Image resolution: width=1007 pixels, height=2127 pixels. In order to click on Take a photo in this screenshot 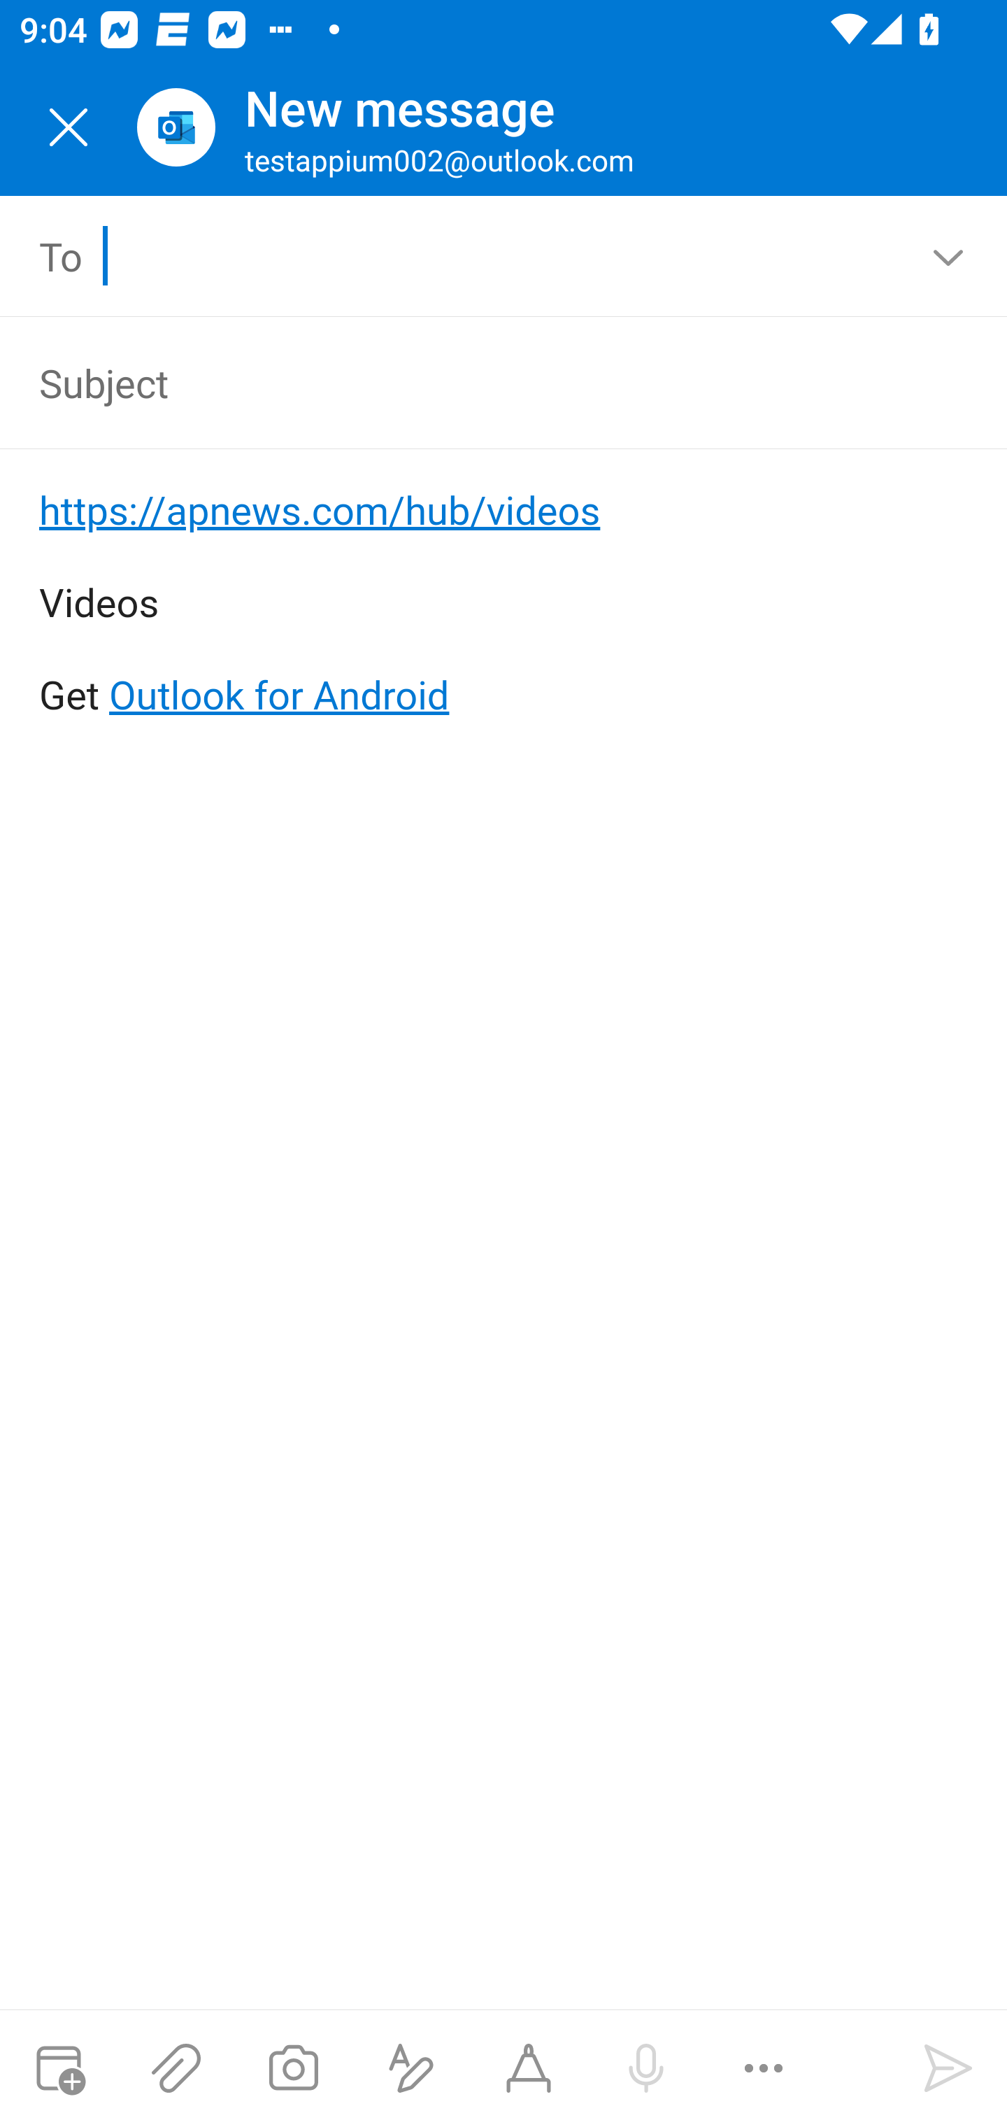, I will do `click(293, 2068)`.